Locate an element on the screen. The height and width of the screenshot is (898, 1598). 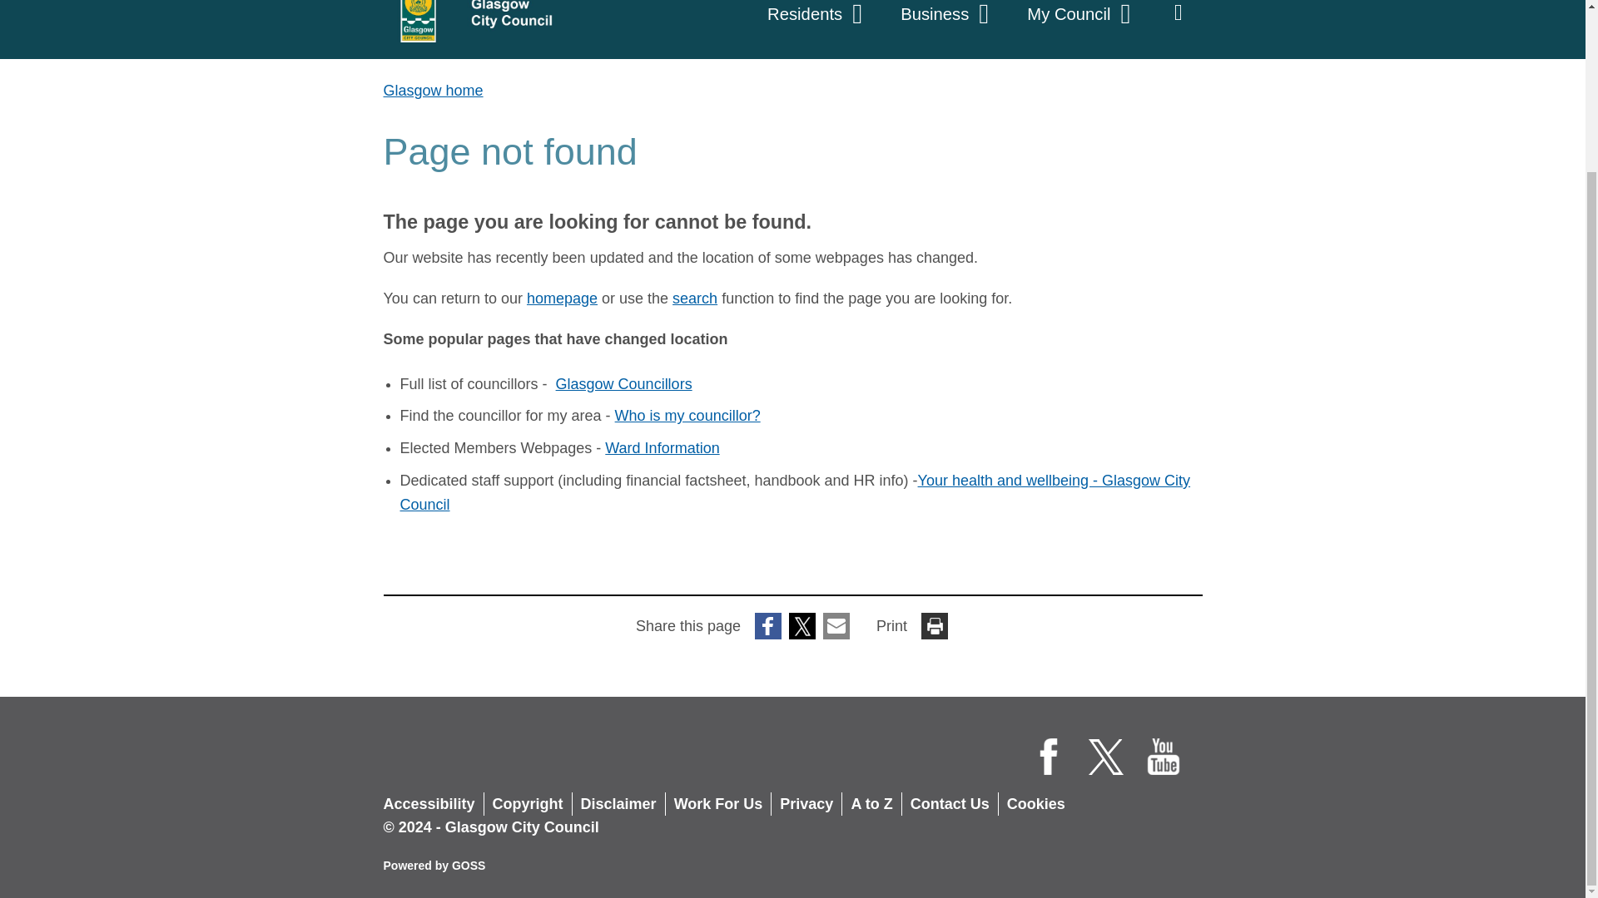
YouTube is located at coordinates (1164, 757).